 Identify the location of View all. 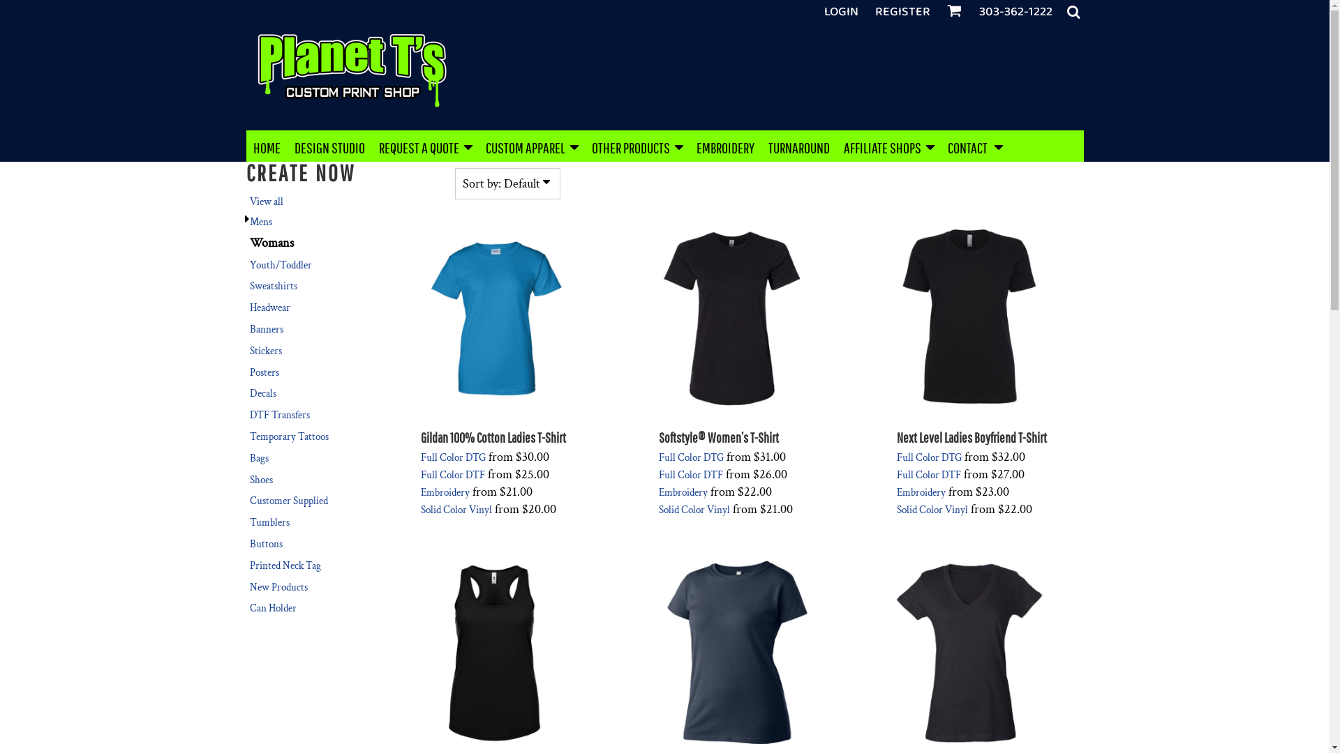
(267, 202).